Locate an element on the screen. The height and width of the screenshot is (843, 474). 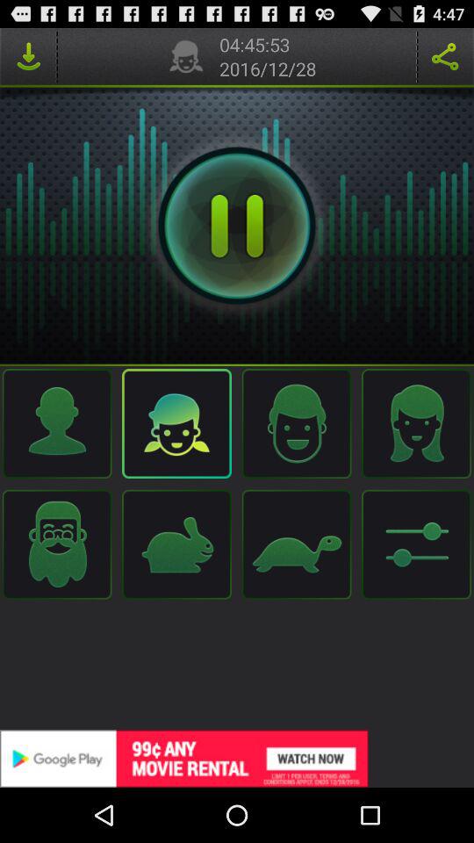
select it is located at coordinates (445, 56).